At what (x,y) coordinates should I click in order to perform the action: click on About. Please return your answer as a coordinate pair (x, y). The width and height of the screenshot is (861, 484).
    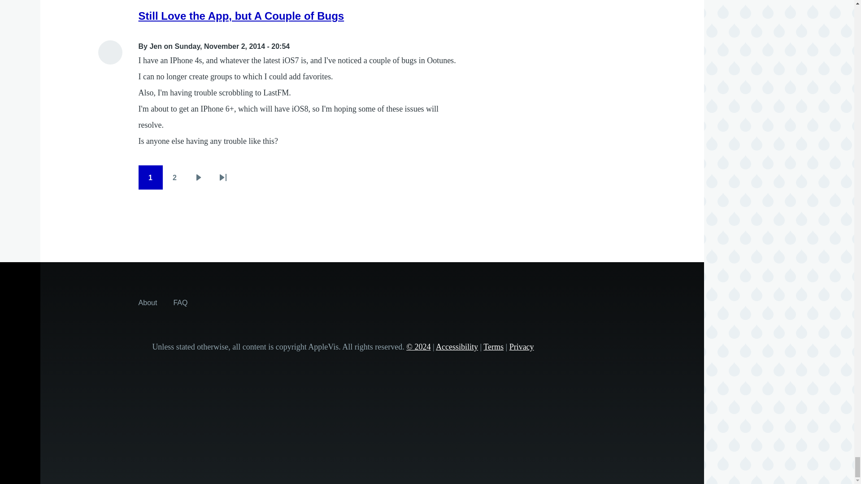
    Looking at the image, I should click on (148, 302).